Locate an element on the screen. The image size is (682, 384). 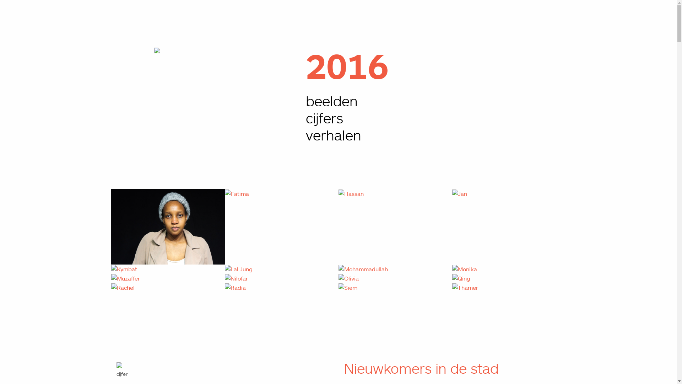
Radia is located at coordinates (235, 288).